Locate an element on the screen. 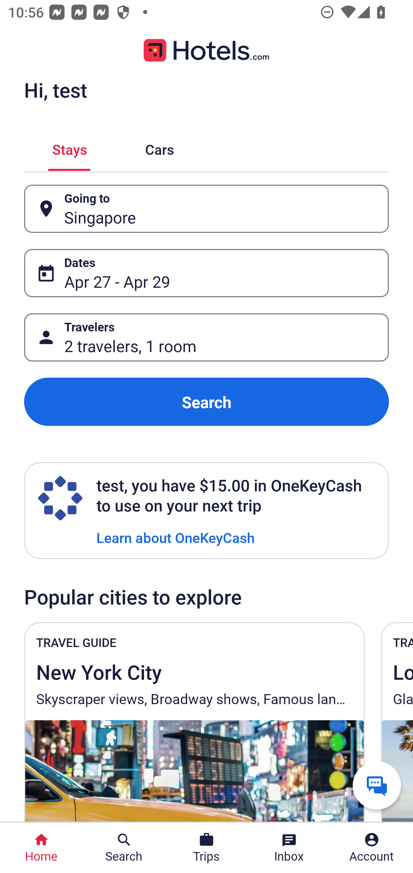 The width and height of the screenshot is (413, 873). Cars is located at coordinates (159, 148).